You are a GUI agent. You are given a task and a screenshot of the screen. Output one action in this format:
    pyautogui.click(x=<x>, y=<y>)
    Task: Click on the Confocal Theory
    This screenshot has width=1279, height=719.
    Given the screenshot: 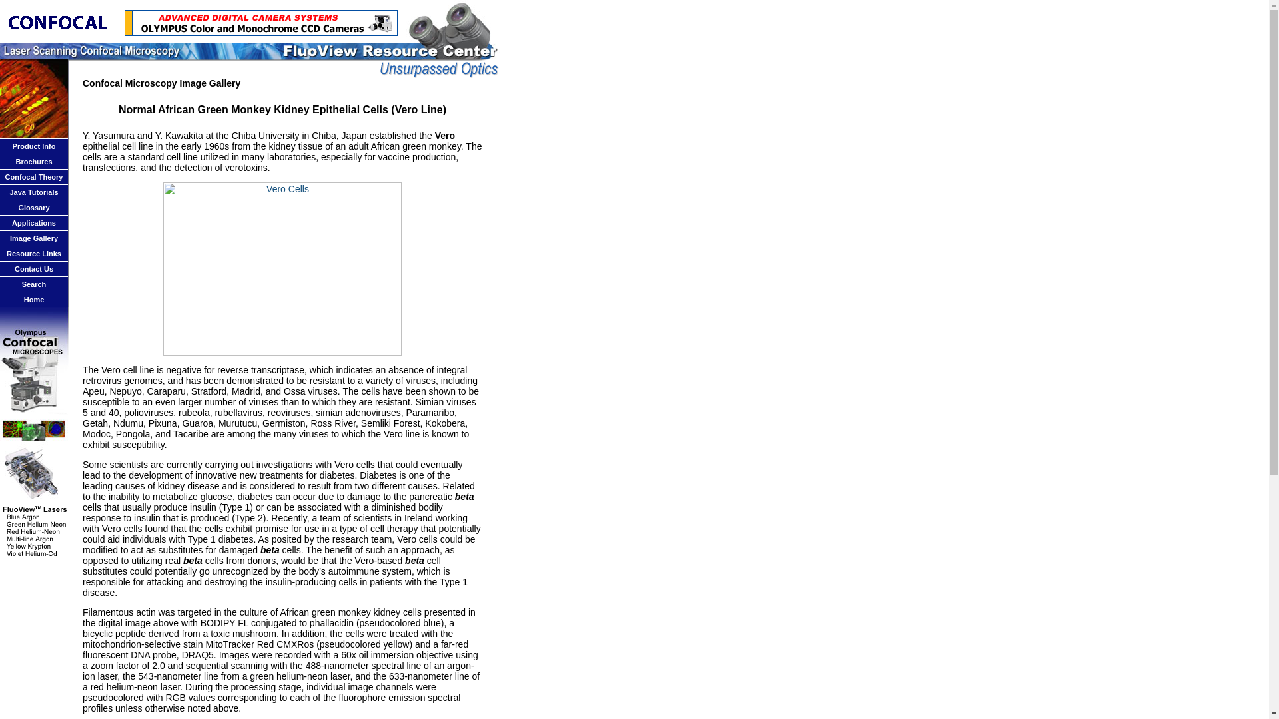 What is the action you would take?
    pyautogui.click(x=33, y=177)
    